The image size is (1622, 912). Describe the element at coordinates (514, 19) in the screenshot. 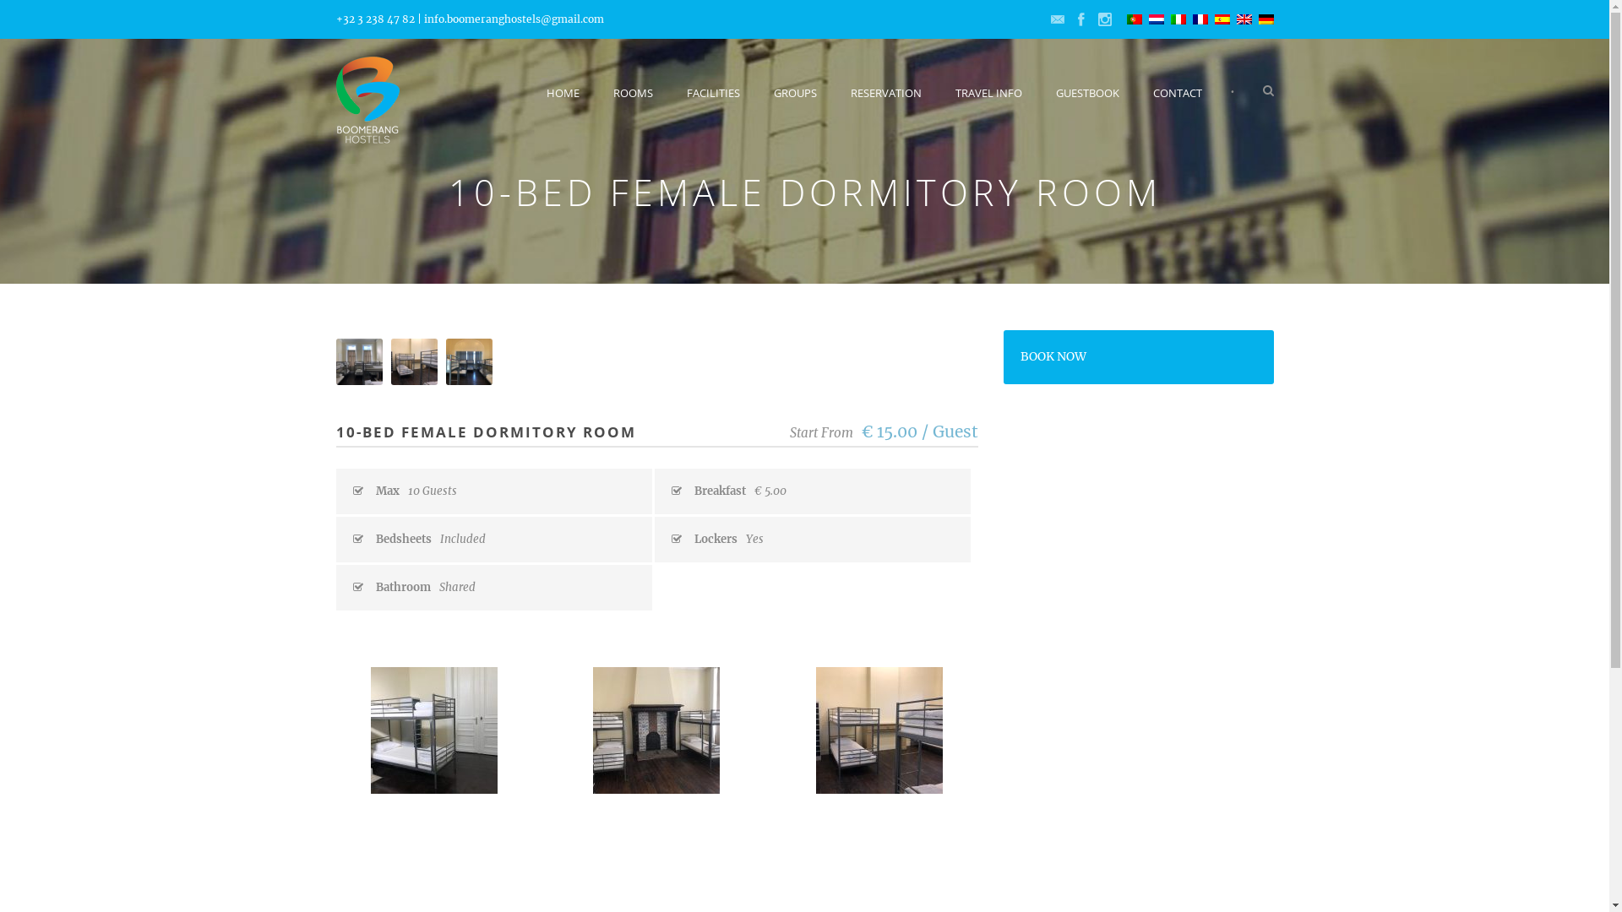

I see `info.boomeranghostels@gmail.com` at that location.